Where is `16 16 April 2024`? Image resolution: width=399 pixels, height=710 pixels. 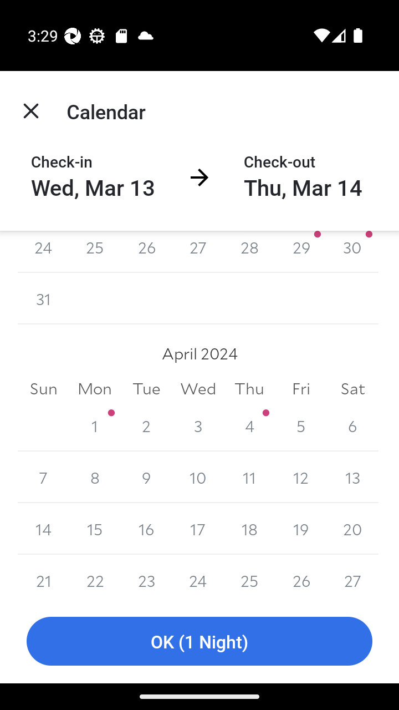
16 16 April 2024 is located at coordinates (146, 529).